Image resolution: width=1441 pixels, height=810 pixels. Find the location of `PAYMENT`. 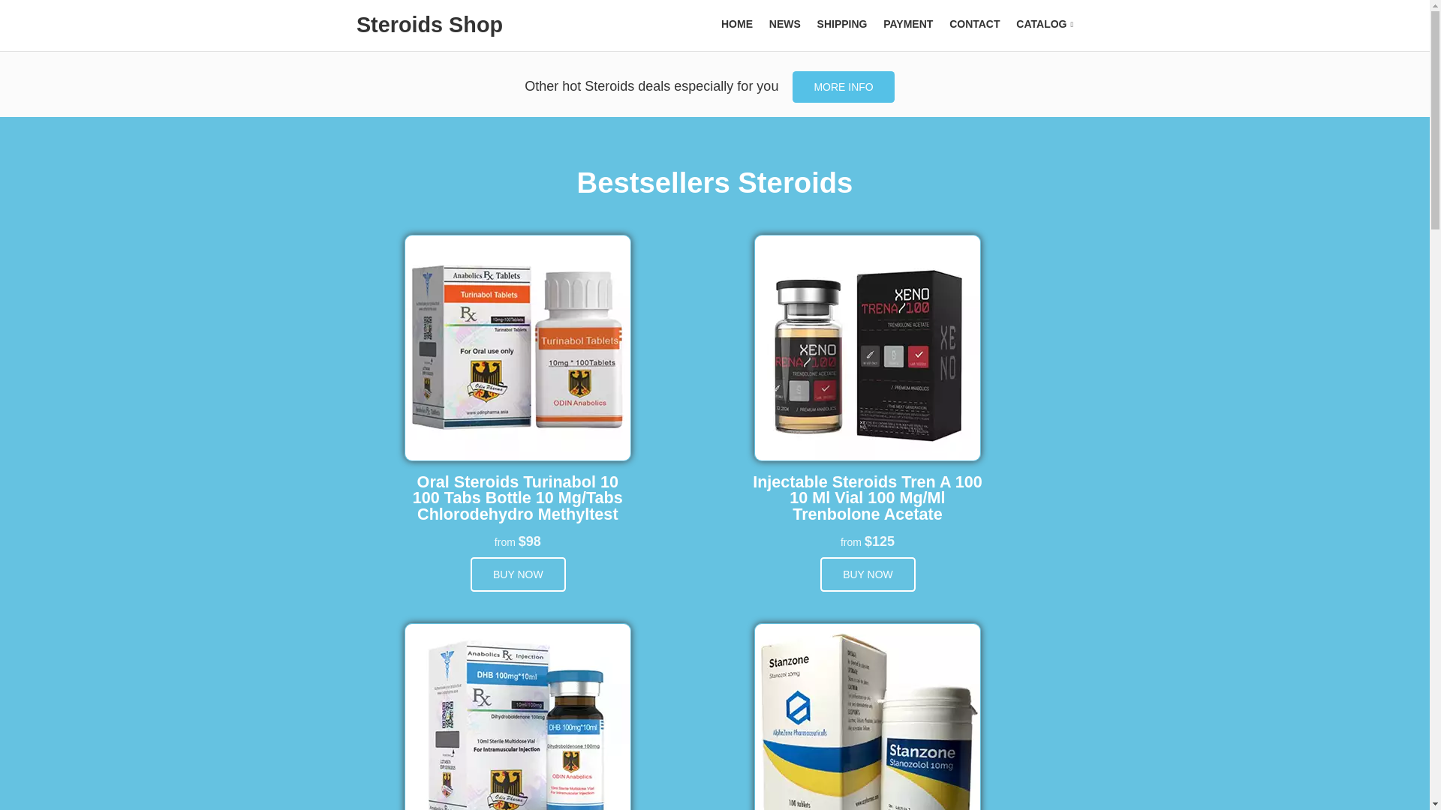

PAYMENT is located at coordinates (907, 23).